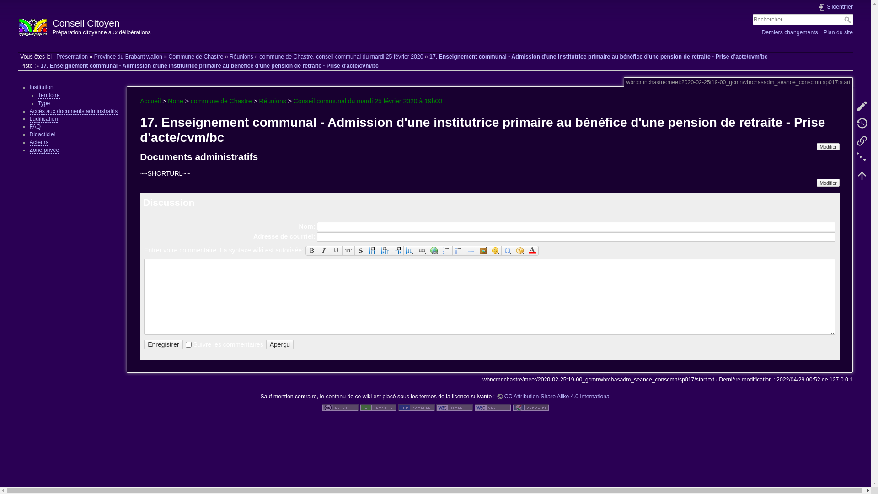  What do you see at coordinates (35, 127) in the screenshot?
I see `FAQ` at bounding box center [35, 127].